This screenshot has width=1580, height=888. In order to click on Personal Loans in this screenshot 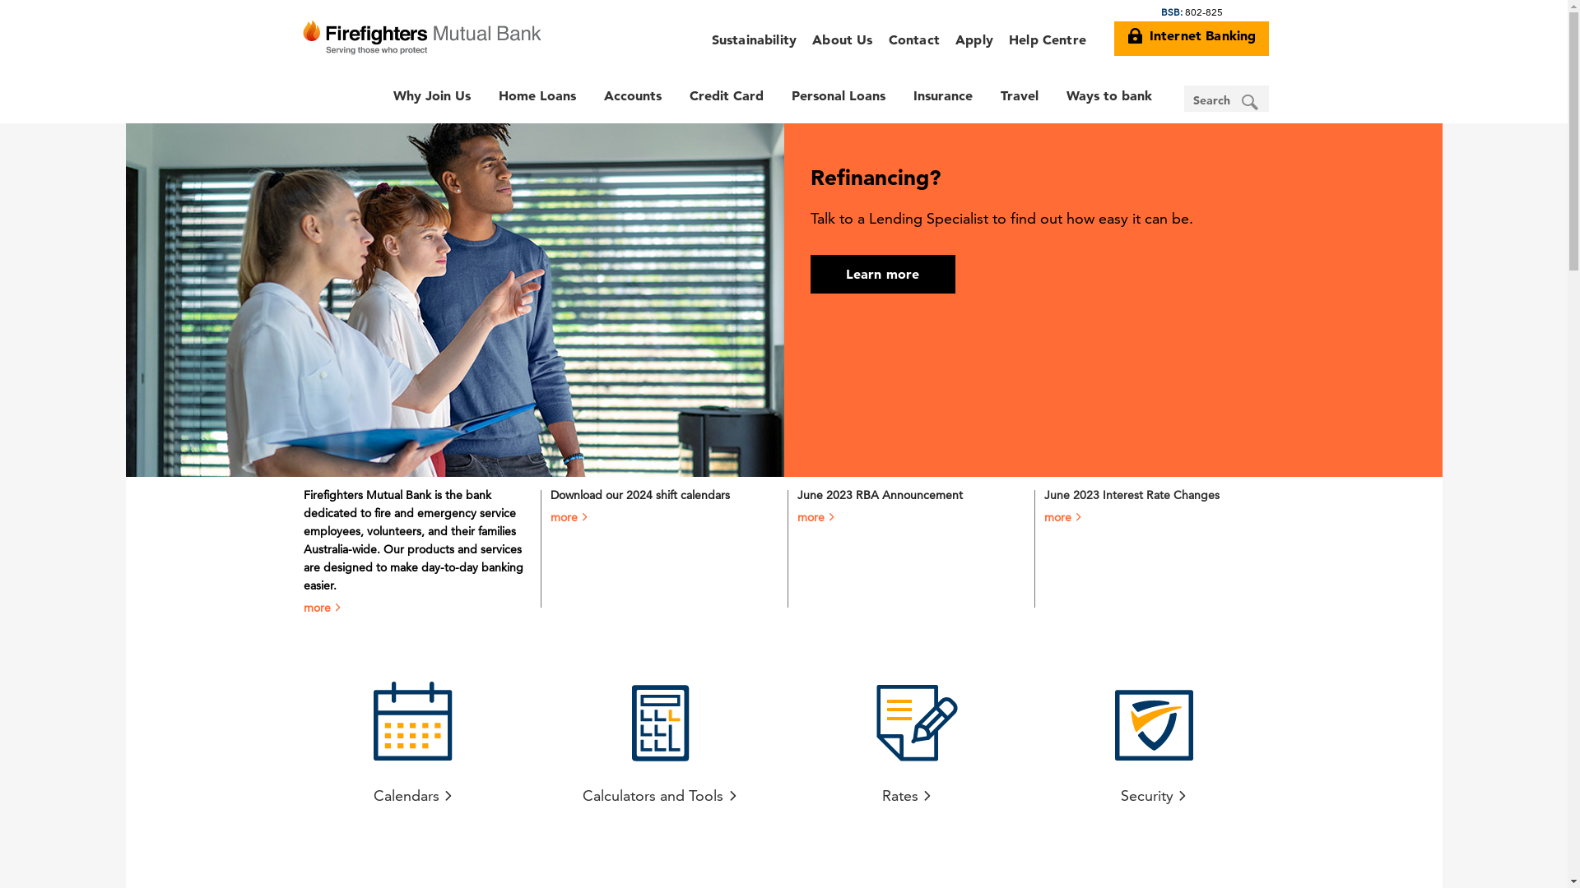, I will do `click(838, 95)`.